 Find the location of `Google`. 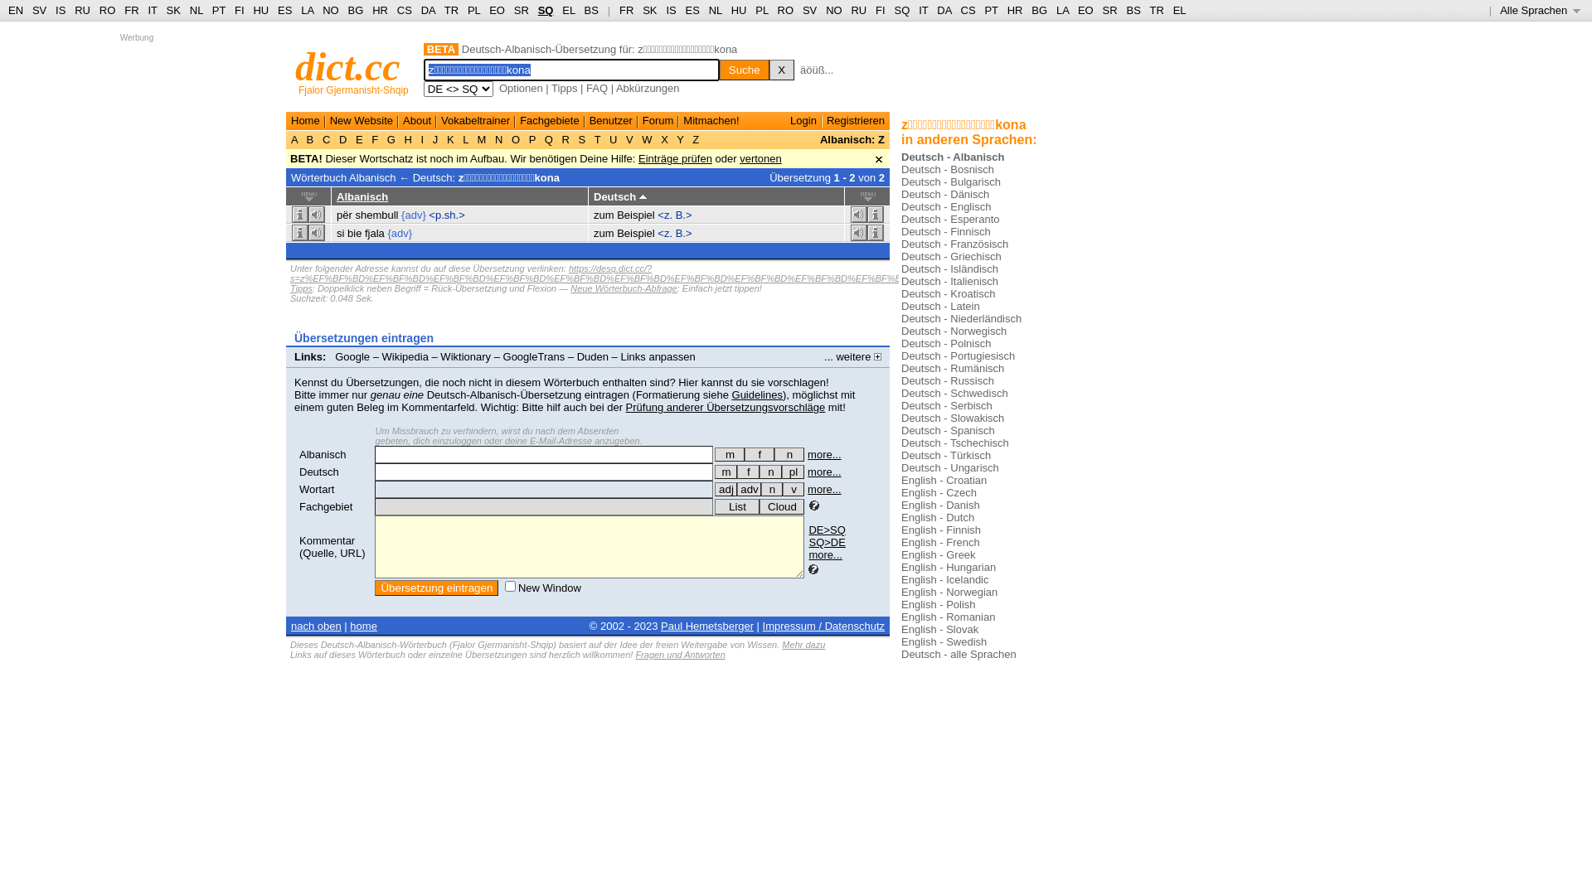

Google is located at coordinates (352, 356).